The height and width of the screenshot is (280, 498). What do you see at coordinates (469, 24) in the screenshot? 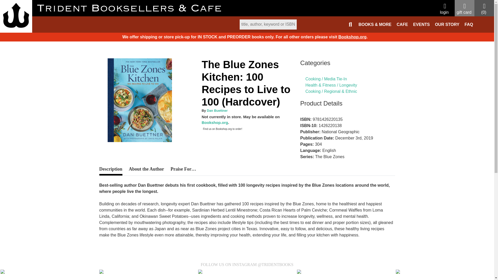
I see `FAQ` at bounding box center [469, 24].